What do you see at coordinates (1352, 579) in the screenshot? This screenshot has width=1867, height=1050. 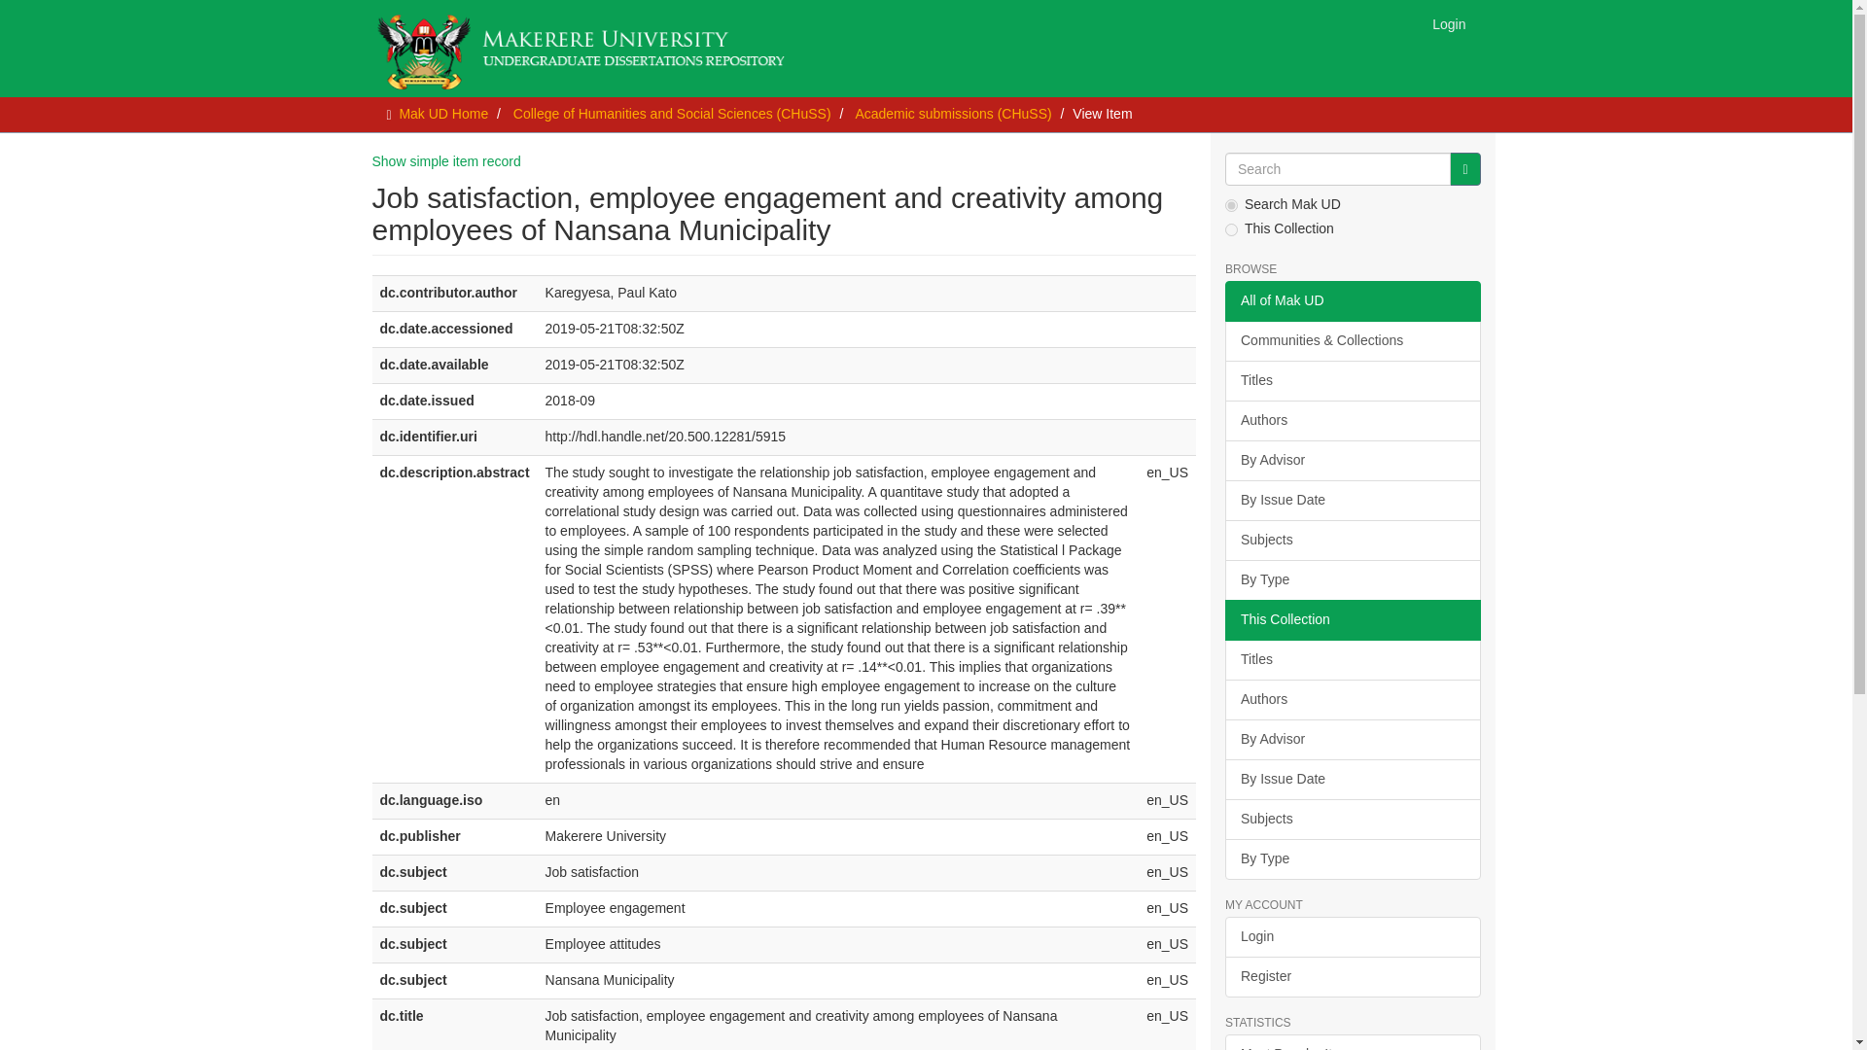 I see `By Type` at bounding box center [1352, 579].